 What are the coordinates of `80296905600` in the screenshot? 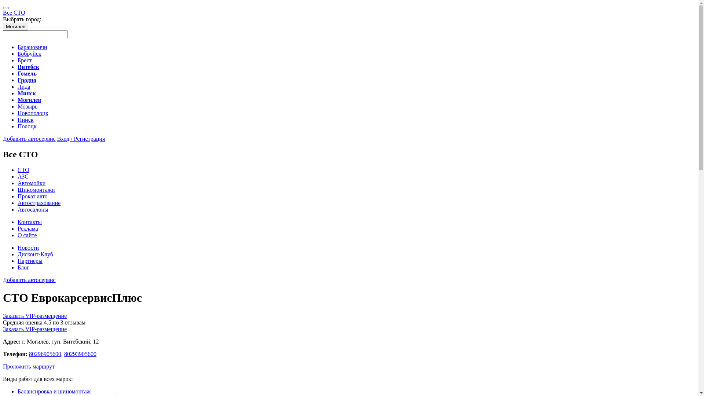 It's located at (45, 354).